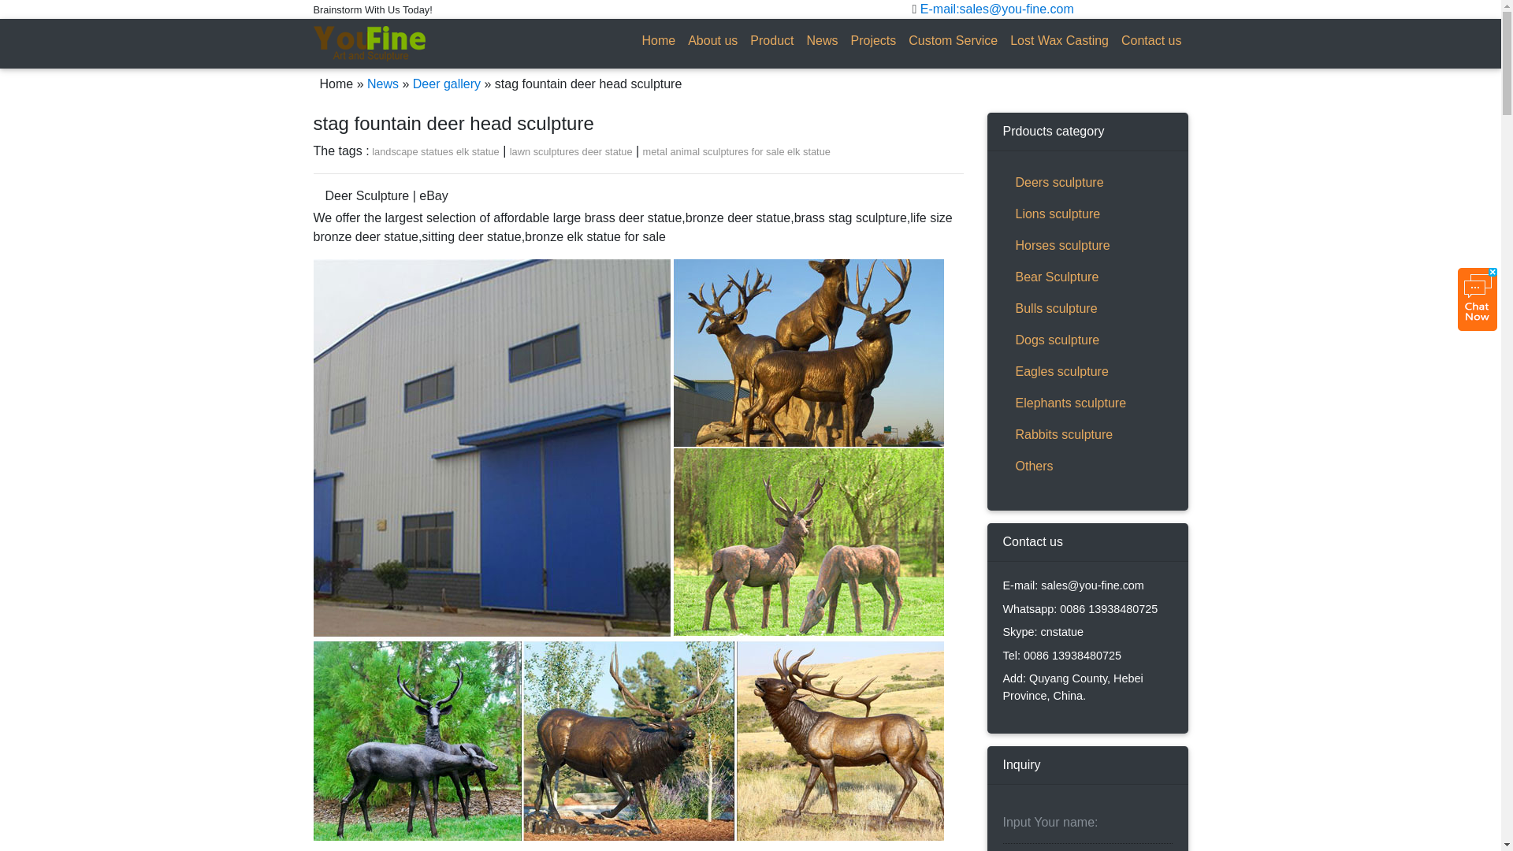 The width and height of the screenshot is (1513, 851). What do you see at coordinates (659, 41) in the screenshot?
I see `Home` at bounding box center [659, 41].